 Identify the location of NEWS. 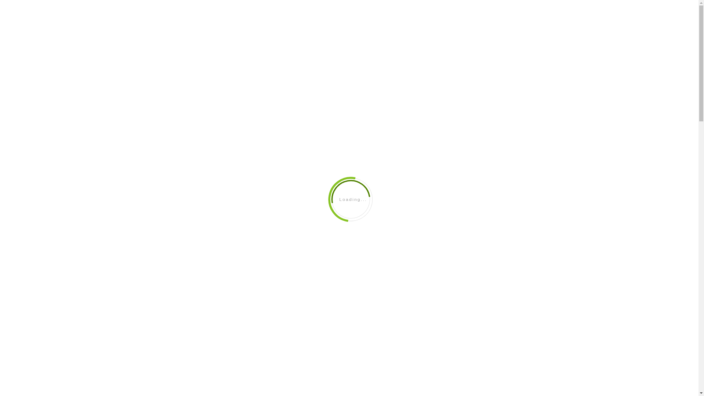
(510, 4).